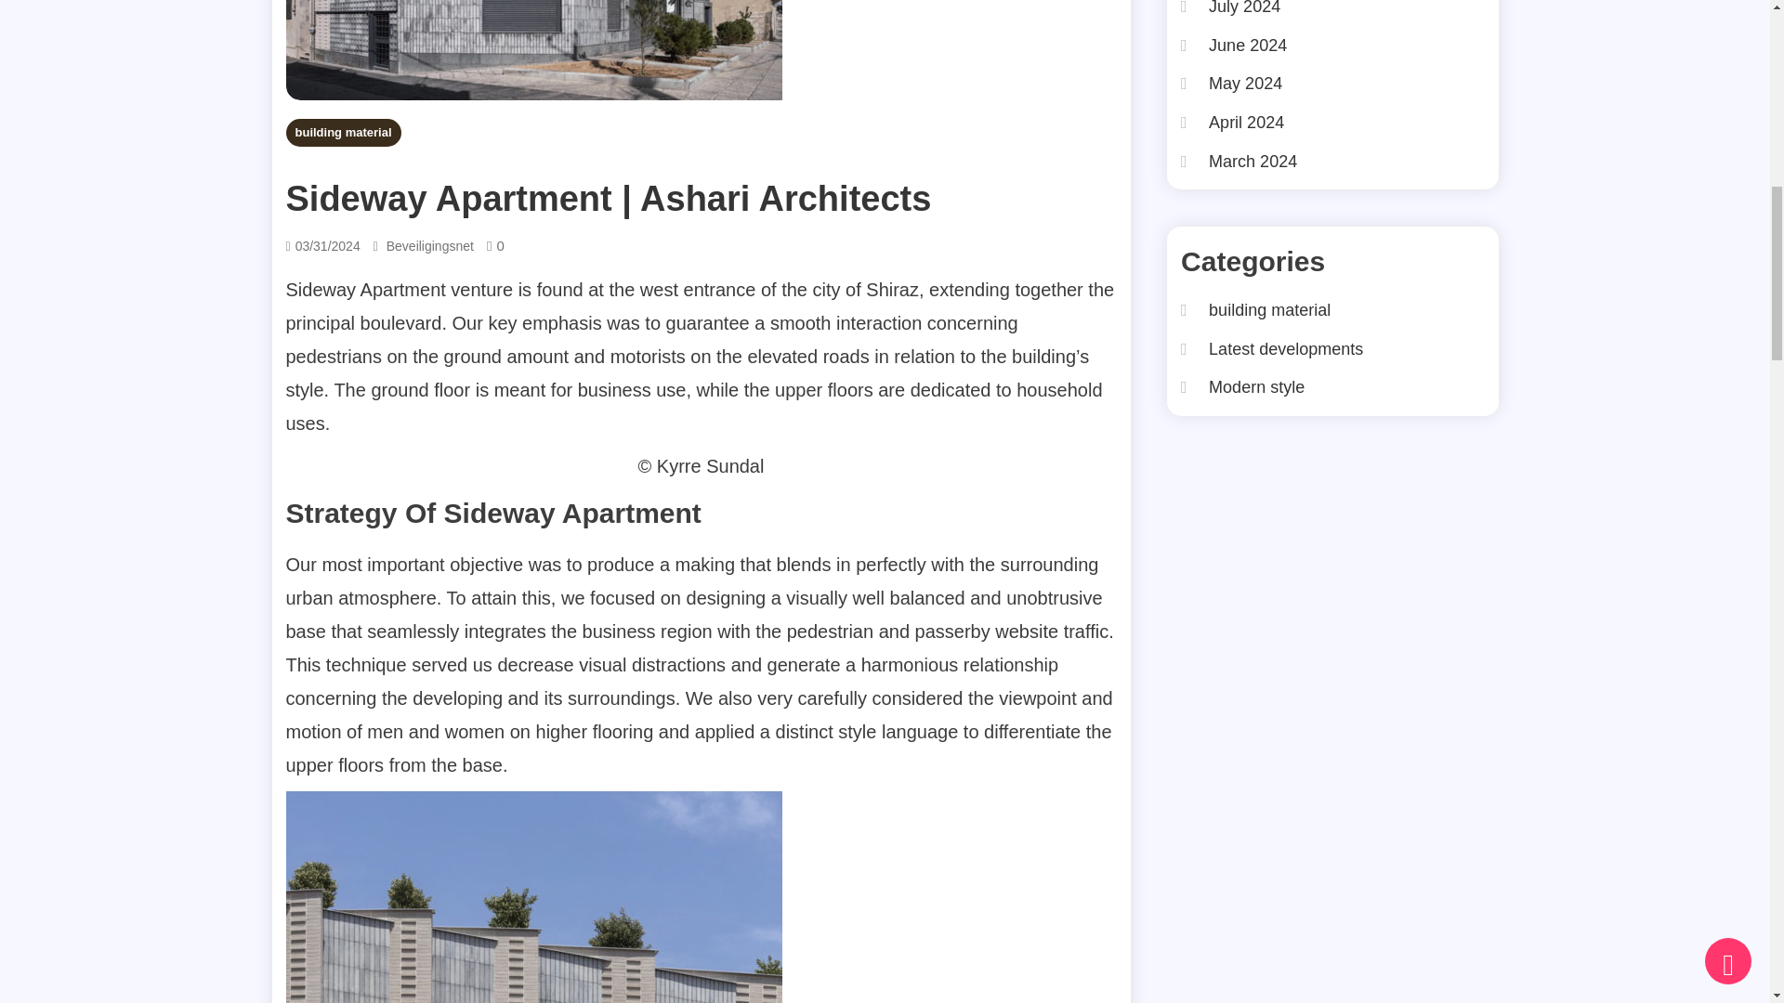  Describe the element at coordinates (430, 245) in the screenshot. I see `Beveiligingsnet` at that location.